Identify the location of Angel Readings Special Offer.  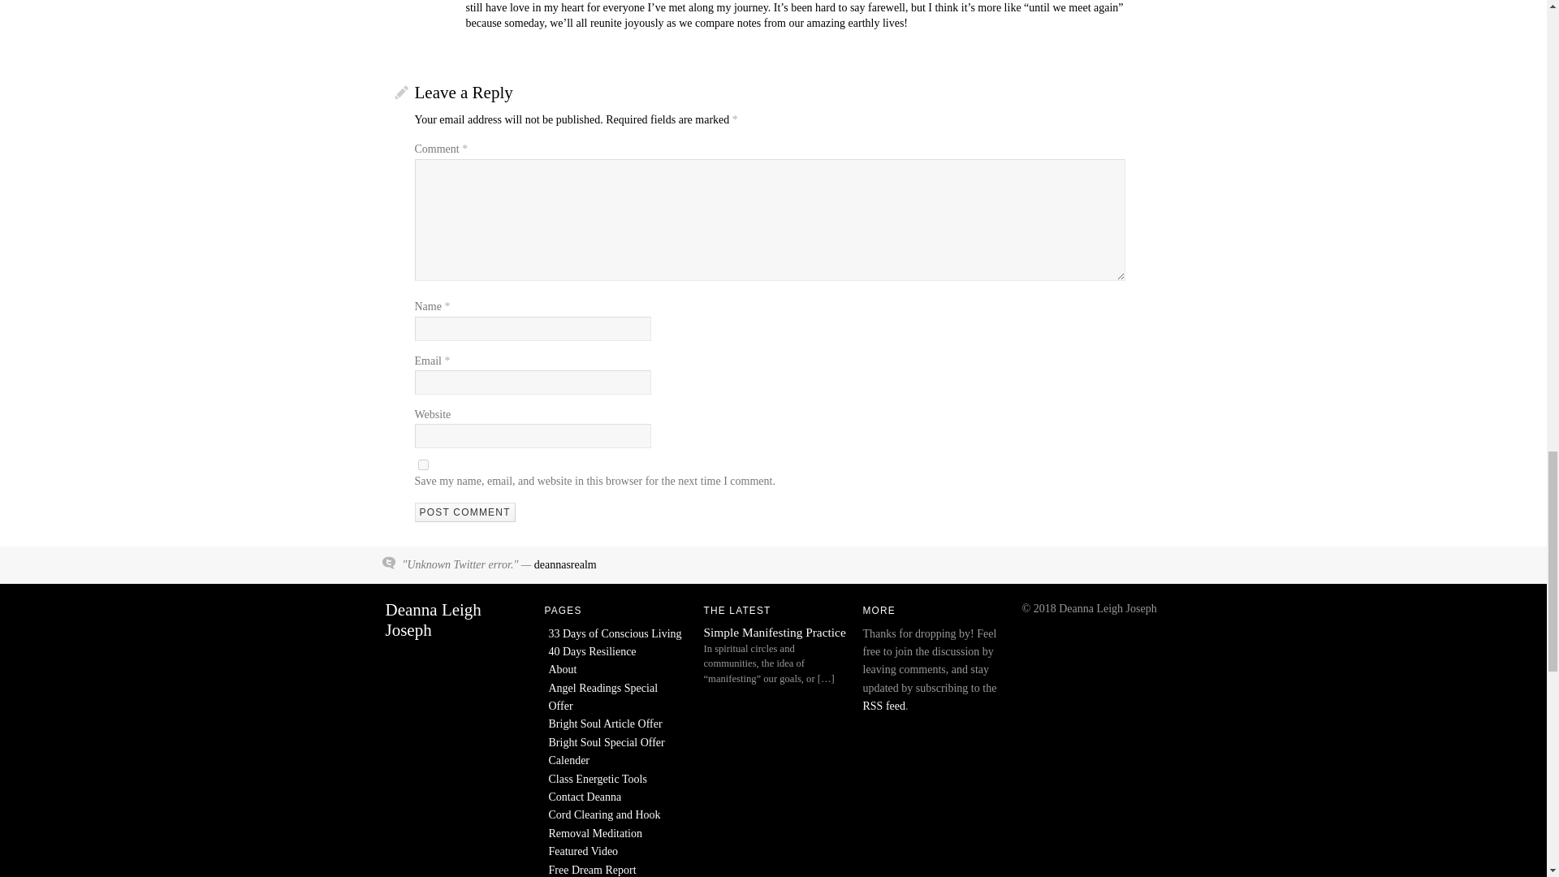
(602, 697).